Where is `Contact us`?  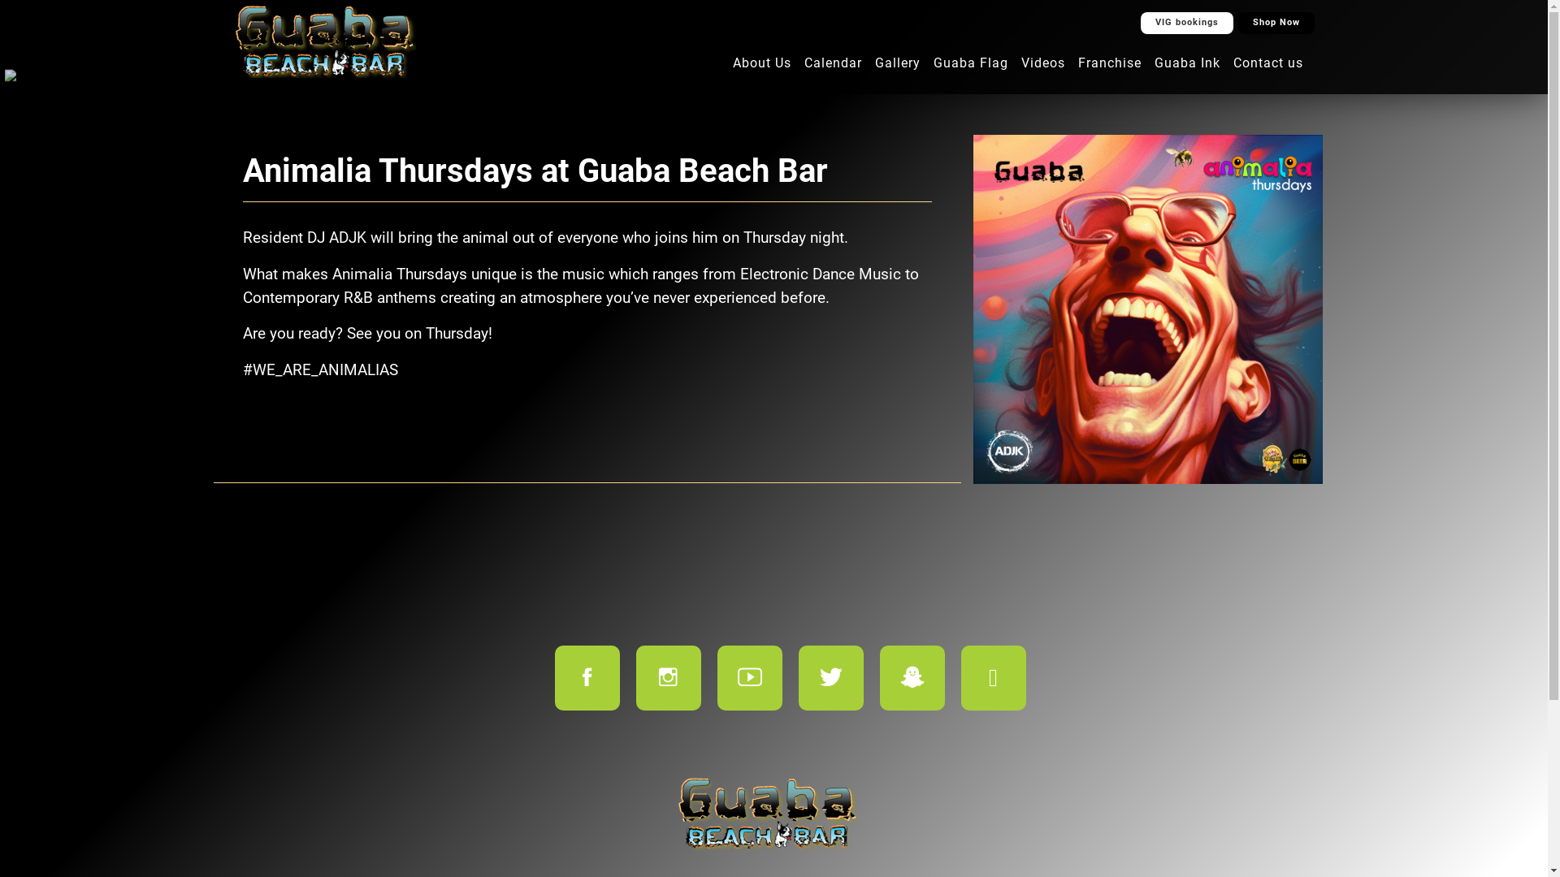 Contact us is located at coordinates (1268, 63).